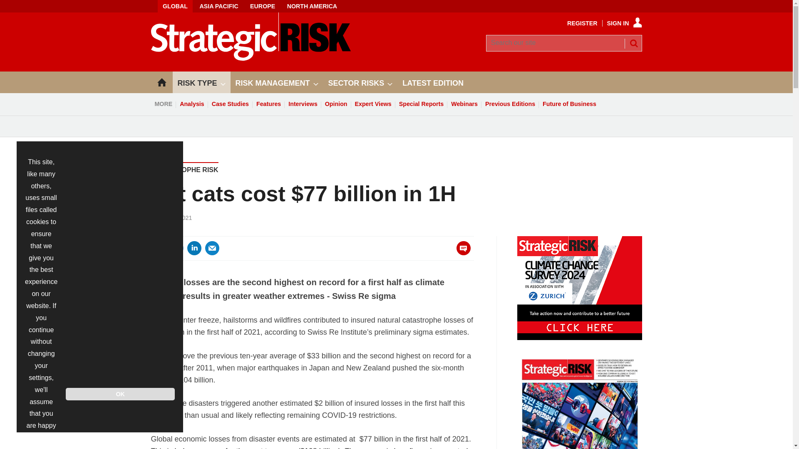 Image resolution: width=799 pixels, height=449 pixels. I want to click on GLOBAL, so click(175, 6).